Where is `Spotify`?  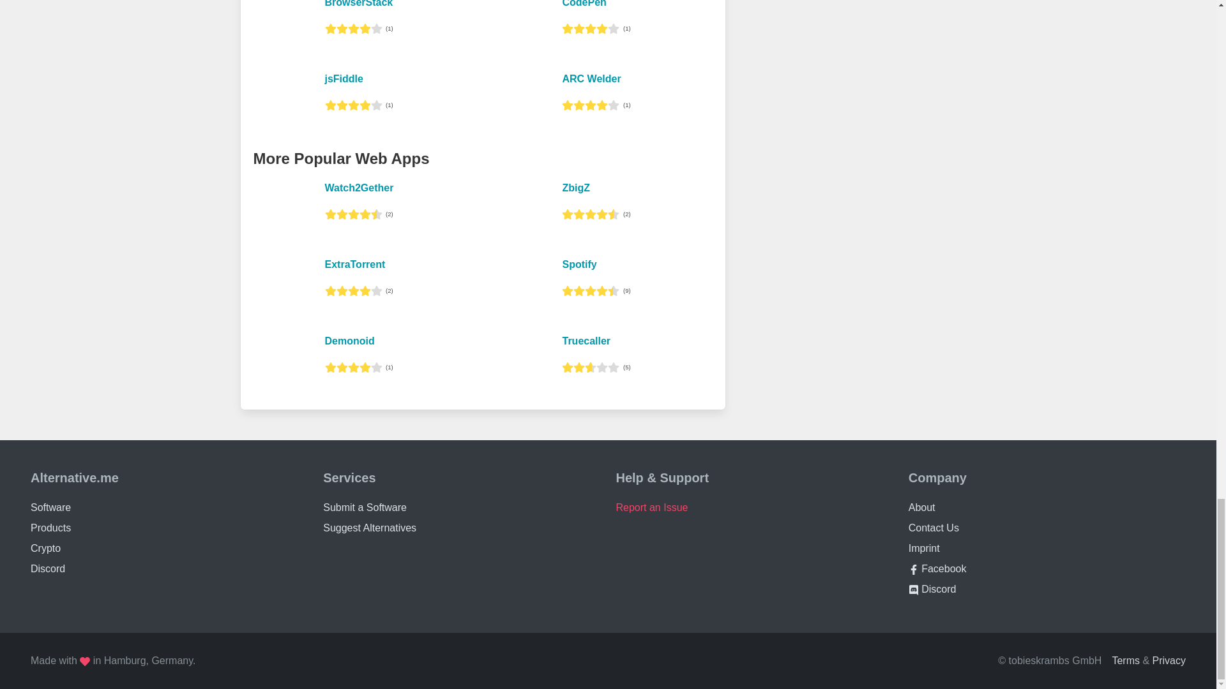
Spotify is located at coordinates (579, 264).